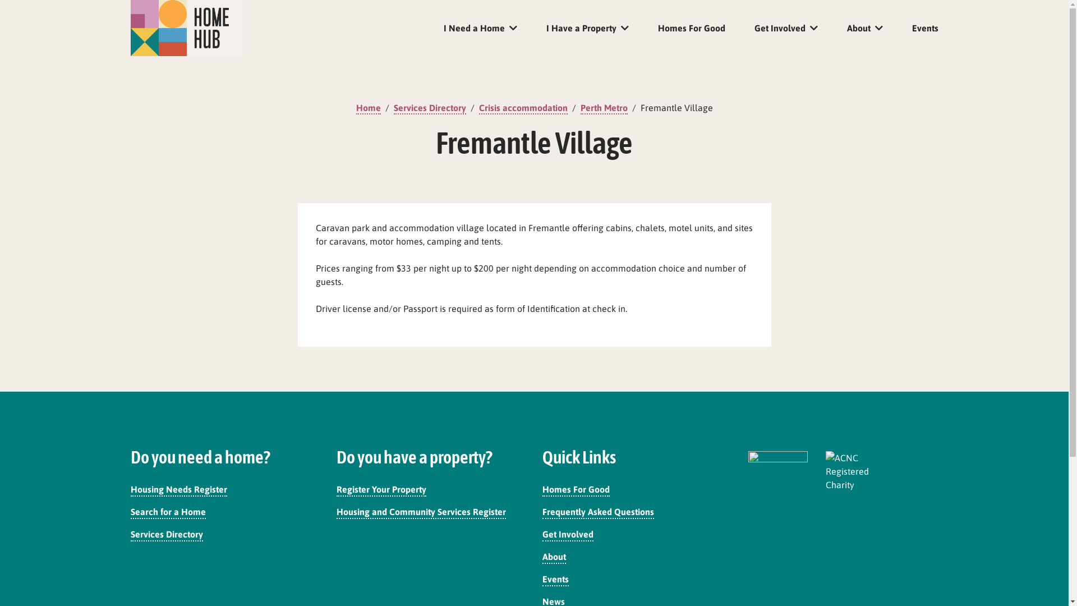 The image size is (1077, 606). Describe the element at coordinates (568, 535) in the screenshot. I see `Get Involved` at that location.